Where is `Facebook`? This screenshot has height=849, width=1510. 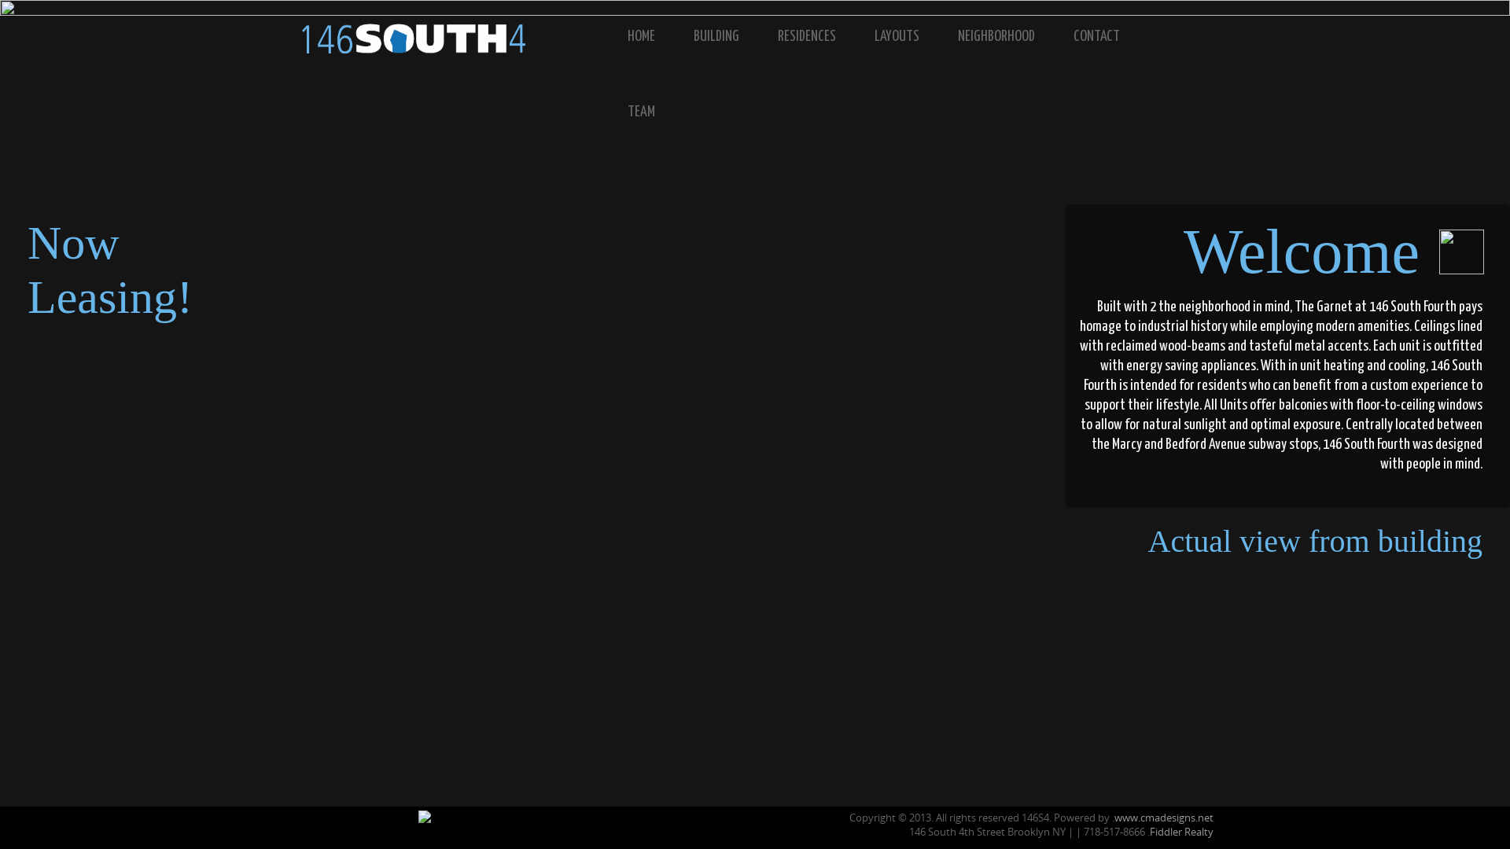
Facebook is located at coordinates (308, 836).